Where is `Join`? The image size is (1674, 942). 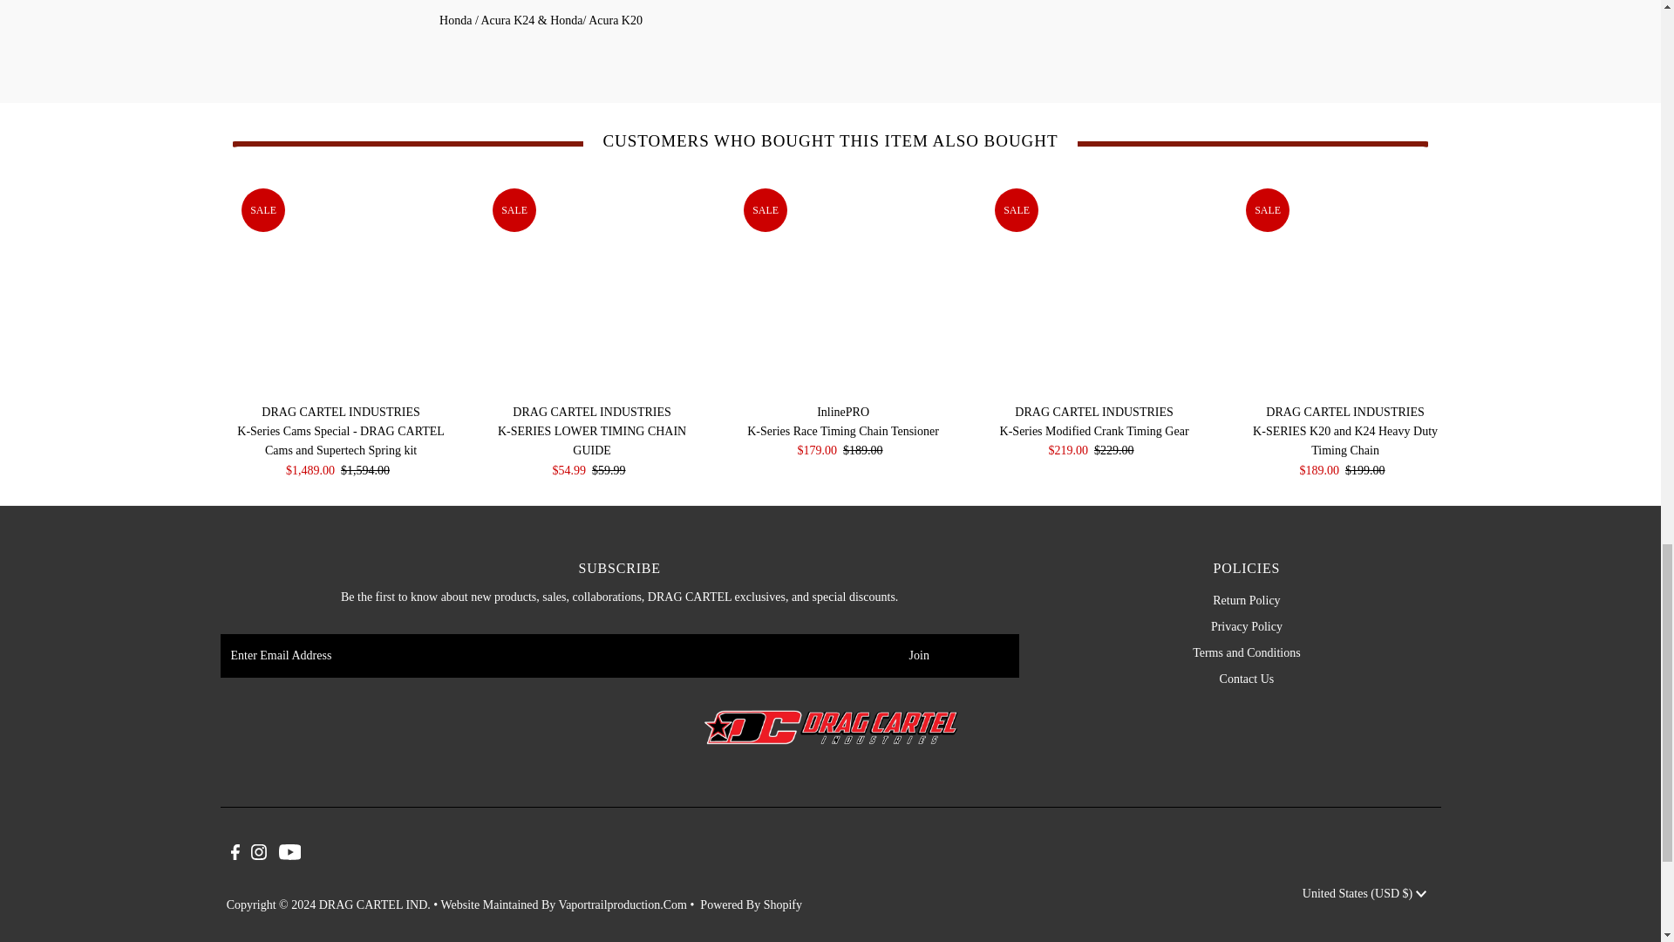
Join is located at coordinates (919, 655).